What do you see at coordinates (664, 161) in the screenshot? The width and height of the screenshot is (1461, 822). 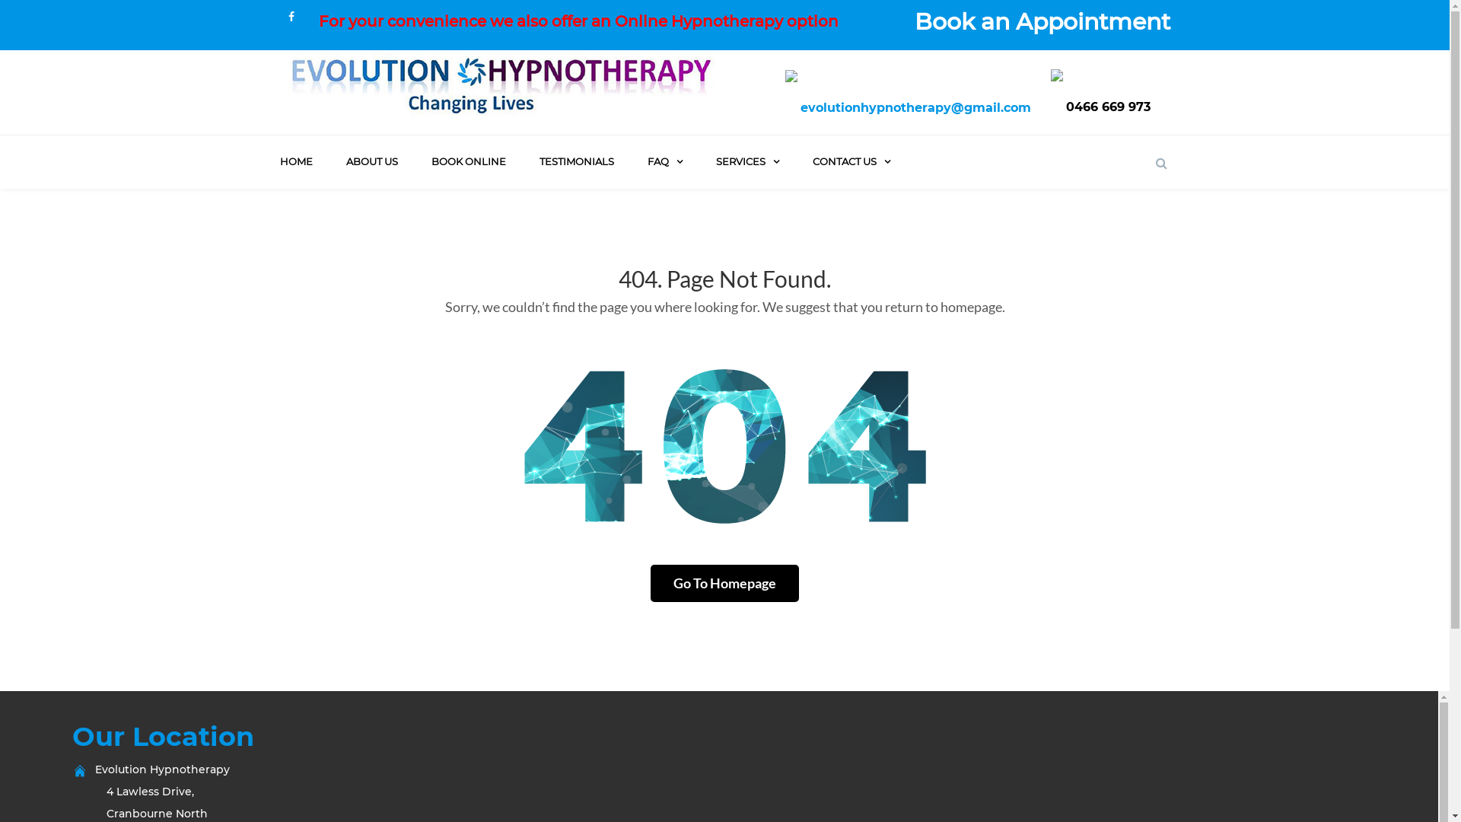 I see `FAQ` at bounding box center [664, 161].